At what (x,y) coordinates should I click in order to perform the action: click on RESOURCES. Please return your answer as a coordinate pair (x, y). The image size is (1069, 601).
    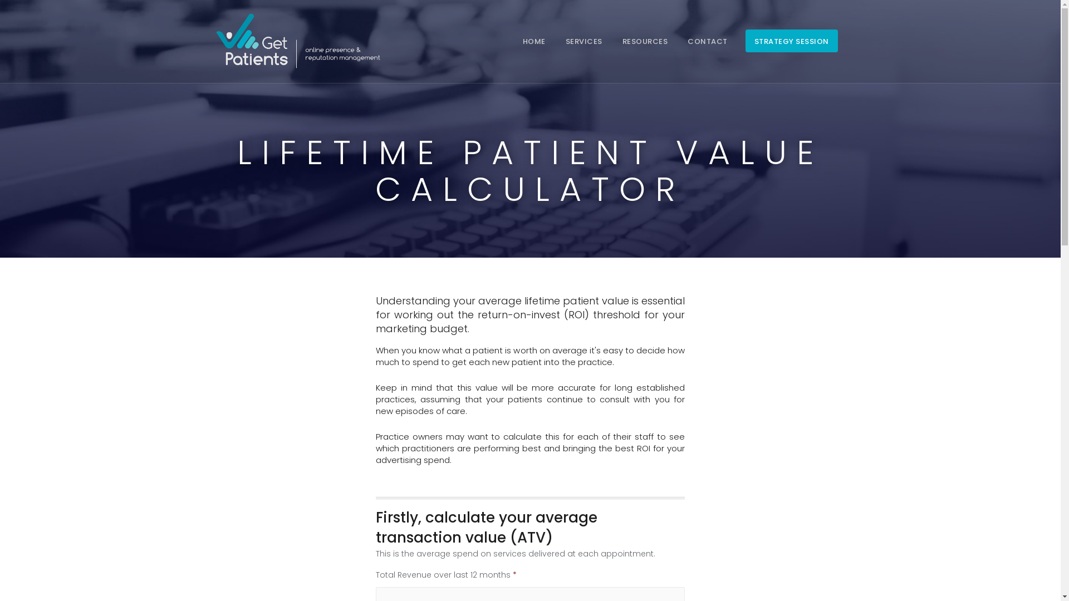
    Looking at the image, I should click on (645, 41).